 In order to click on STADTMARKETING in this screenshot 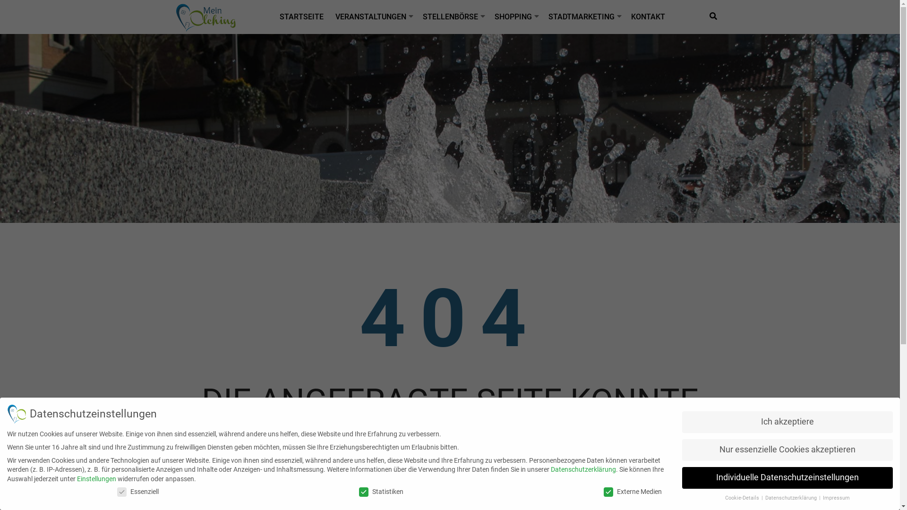, I will do `click(582, 17)`.